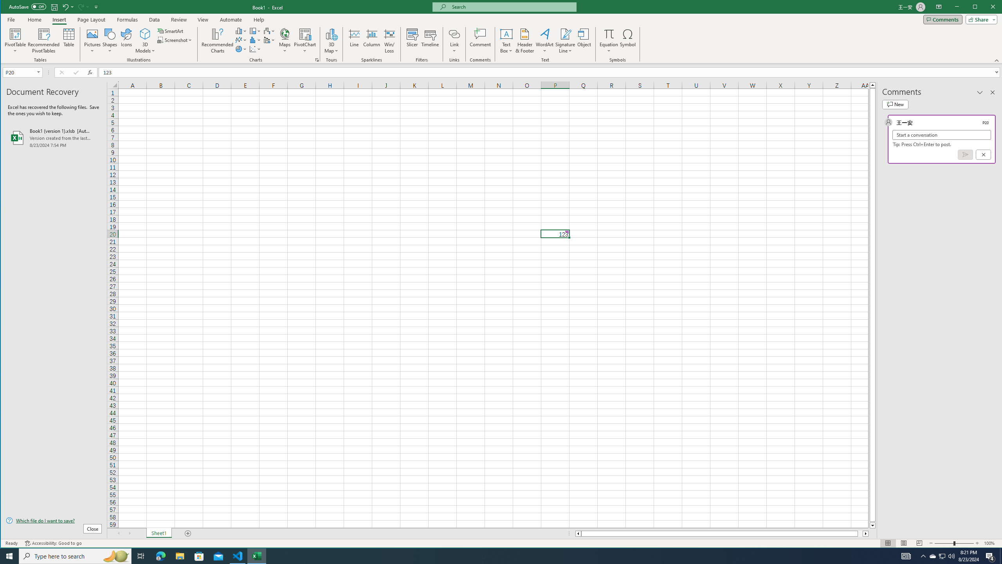 Image resolution: width=1002 pixels, height=564 pixels. What do you see at coordinates (545, 41) in the screenshot?
I see `WordArt` at bounding box center [545, 41].